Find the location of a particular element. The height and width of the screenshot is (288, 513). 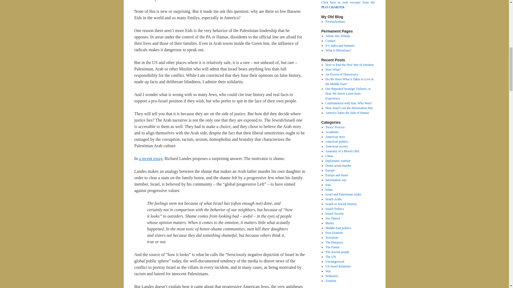

Contact is located at coordinates (330, 41).